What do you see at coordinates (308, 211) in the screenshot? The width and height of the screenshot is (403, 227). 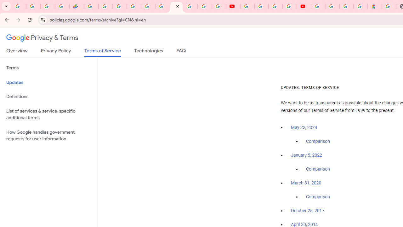 I see `October 25, 2017` at bounding box center [308, 211].